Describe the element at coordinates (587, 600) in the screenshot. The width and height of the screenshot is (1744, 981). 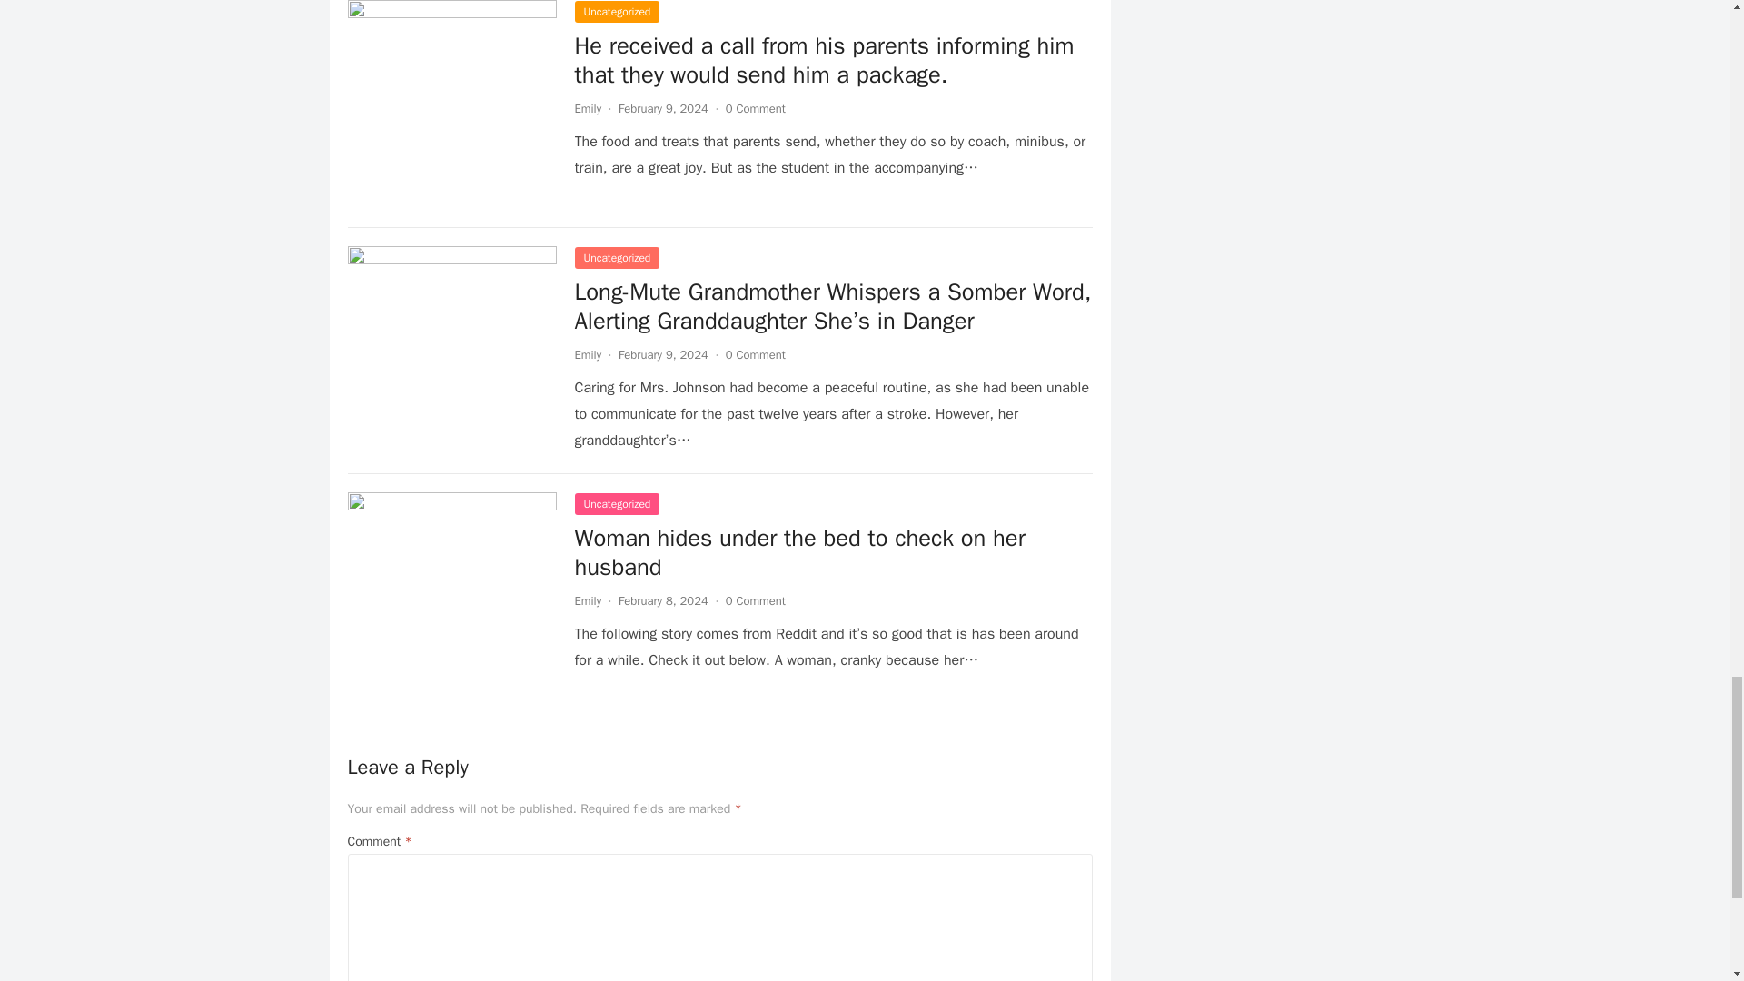
I see `Posts by Emily` at that location.